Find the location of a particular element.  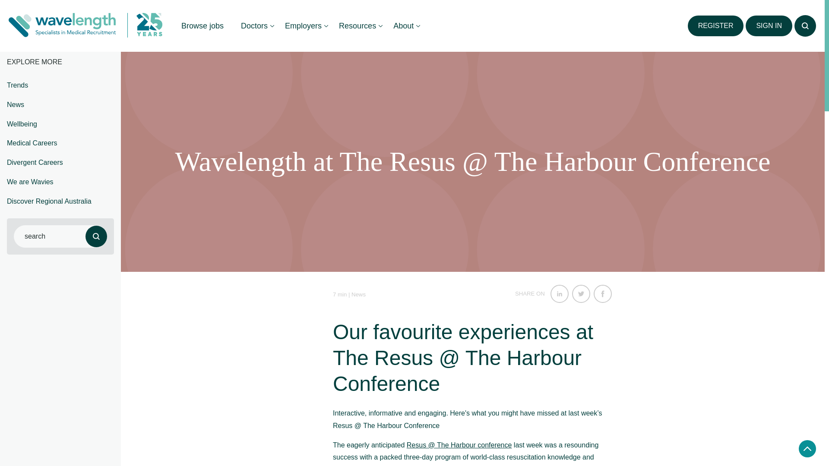

Browse jobs is located at coordinates (202, 26).